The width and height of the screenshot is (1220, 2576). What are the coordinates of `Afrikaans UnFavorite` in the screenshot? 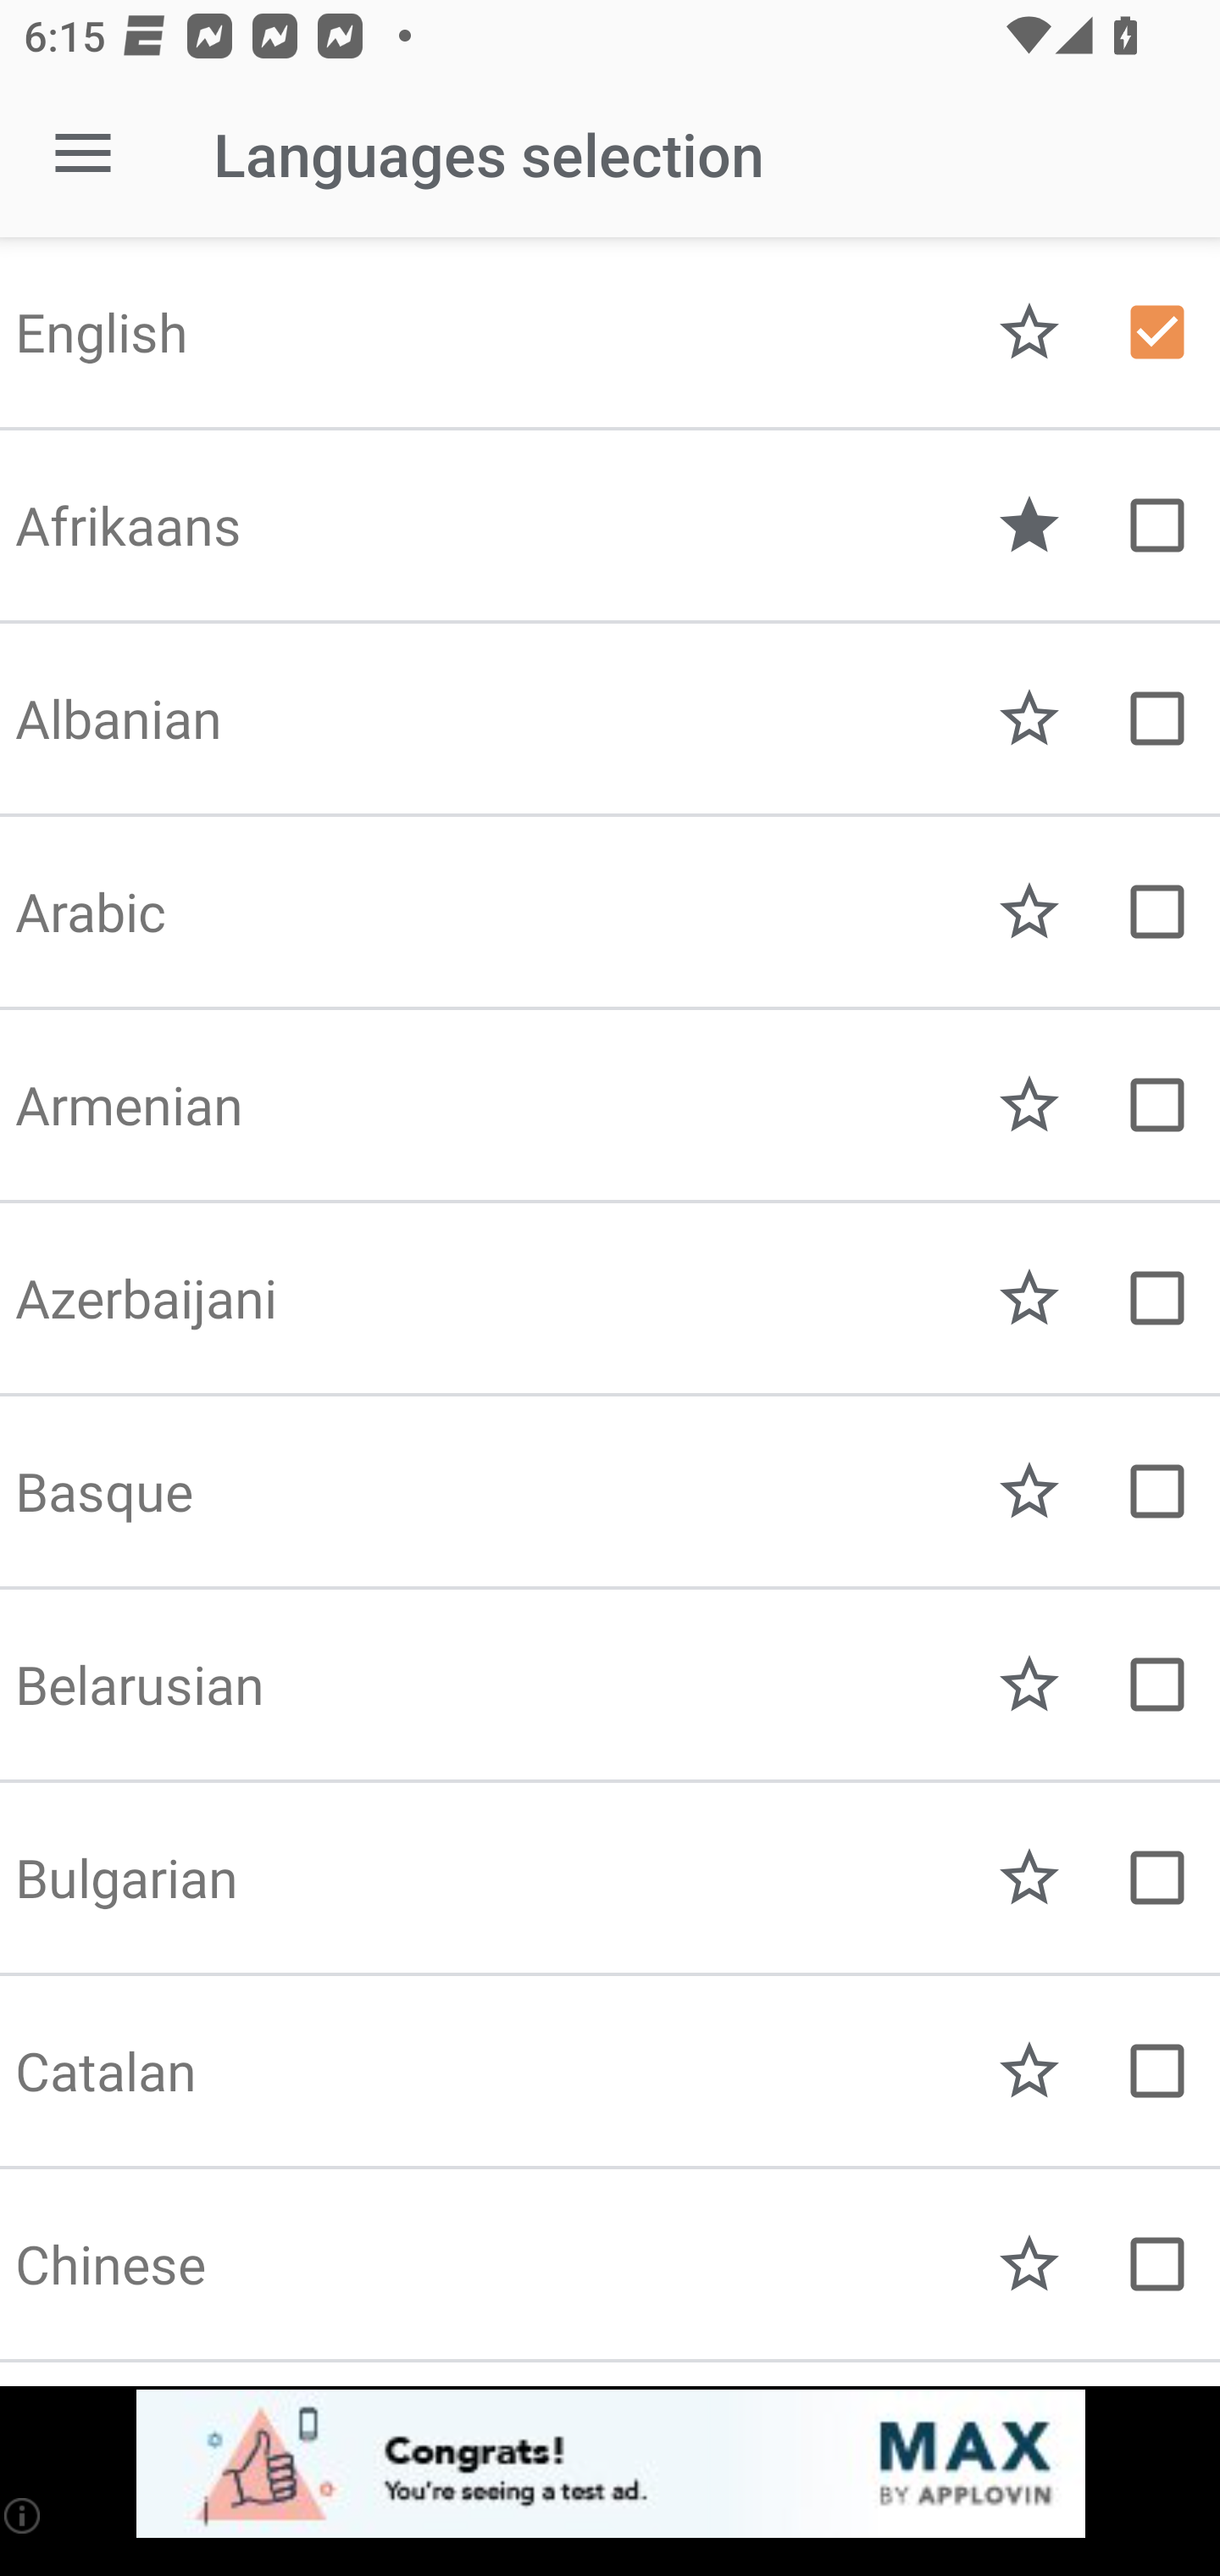 It's located at (610, 525).